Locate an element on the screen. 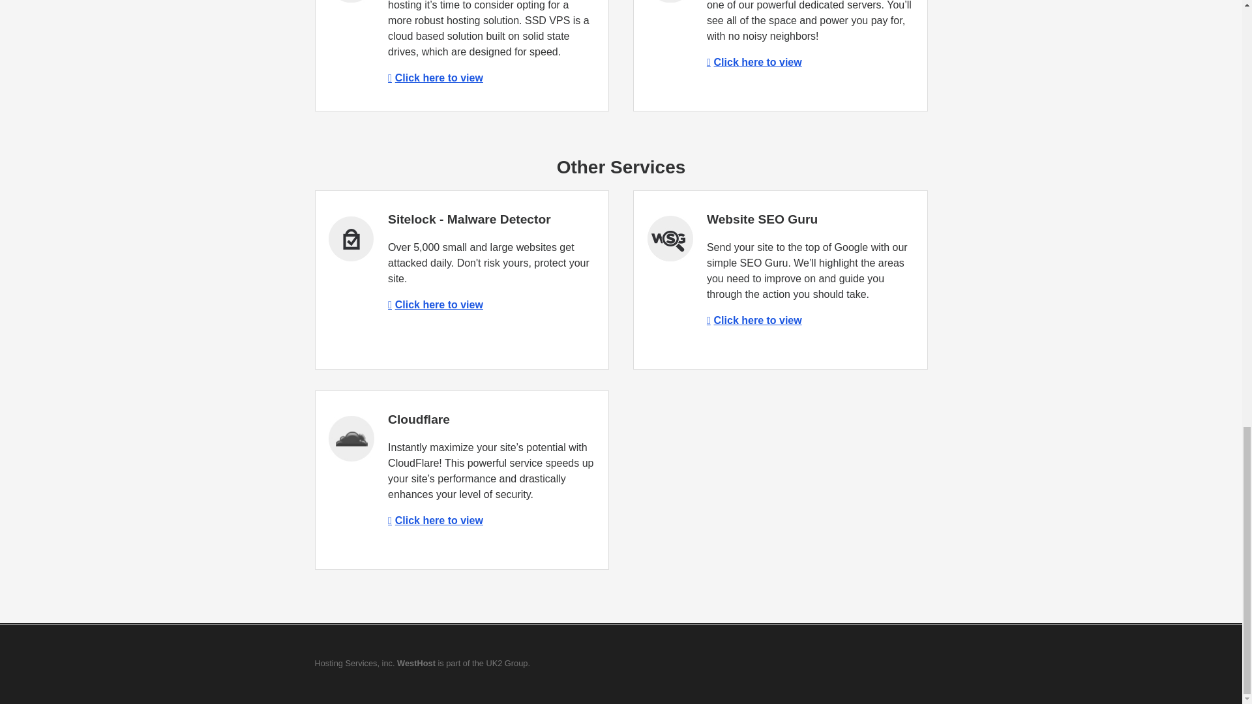 The height and width of the screenshot is (704, 1252). Click here to view is located at coordinates (436, 520).